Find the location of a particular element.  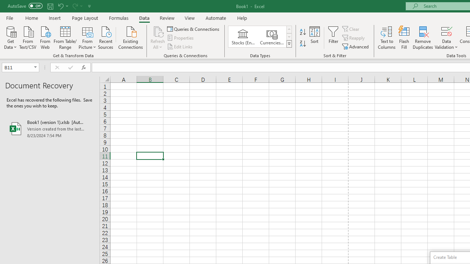

Get Data is located at coordinates (10, 37).